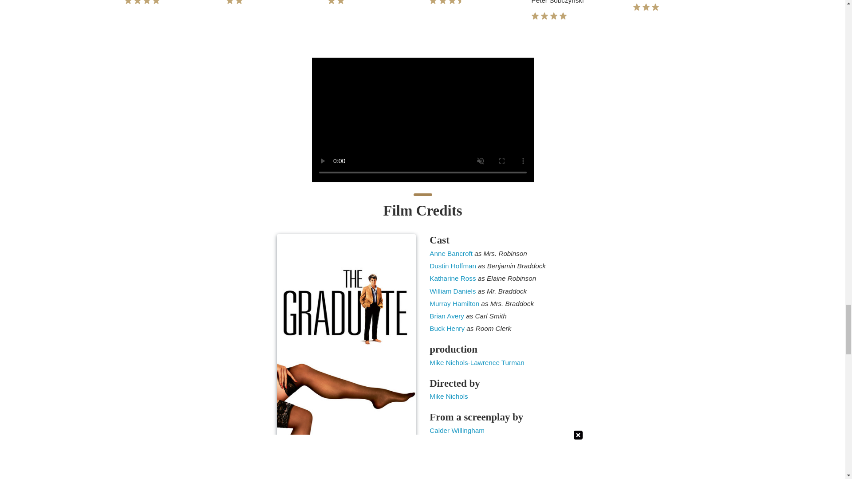 Image resolution: width=852 pixels, height=479 pixels. What do you see at coordinates (138, 2) in the screenshot?
I see `star-full` at bounding box center [138, 2].